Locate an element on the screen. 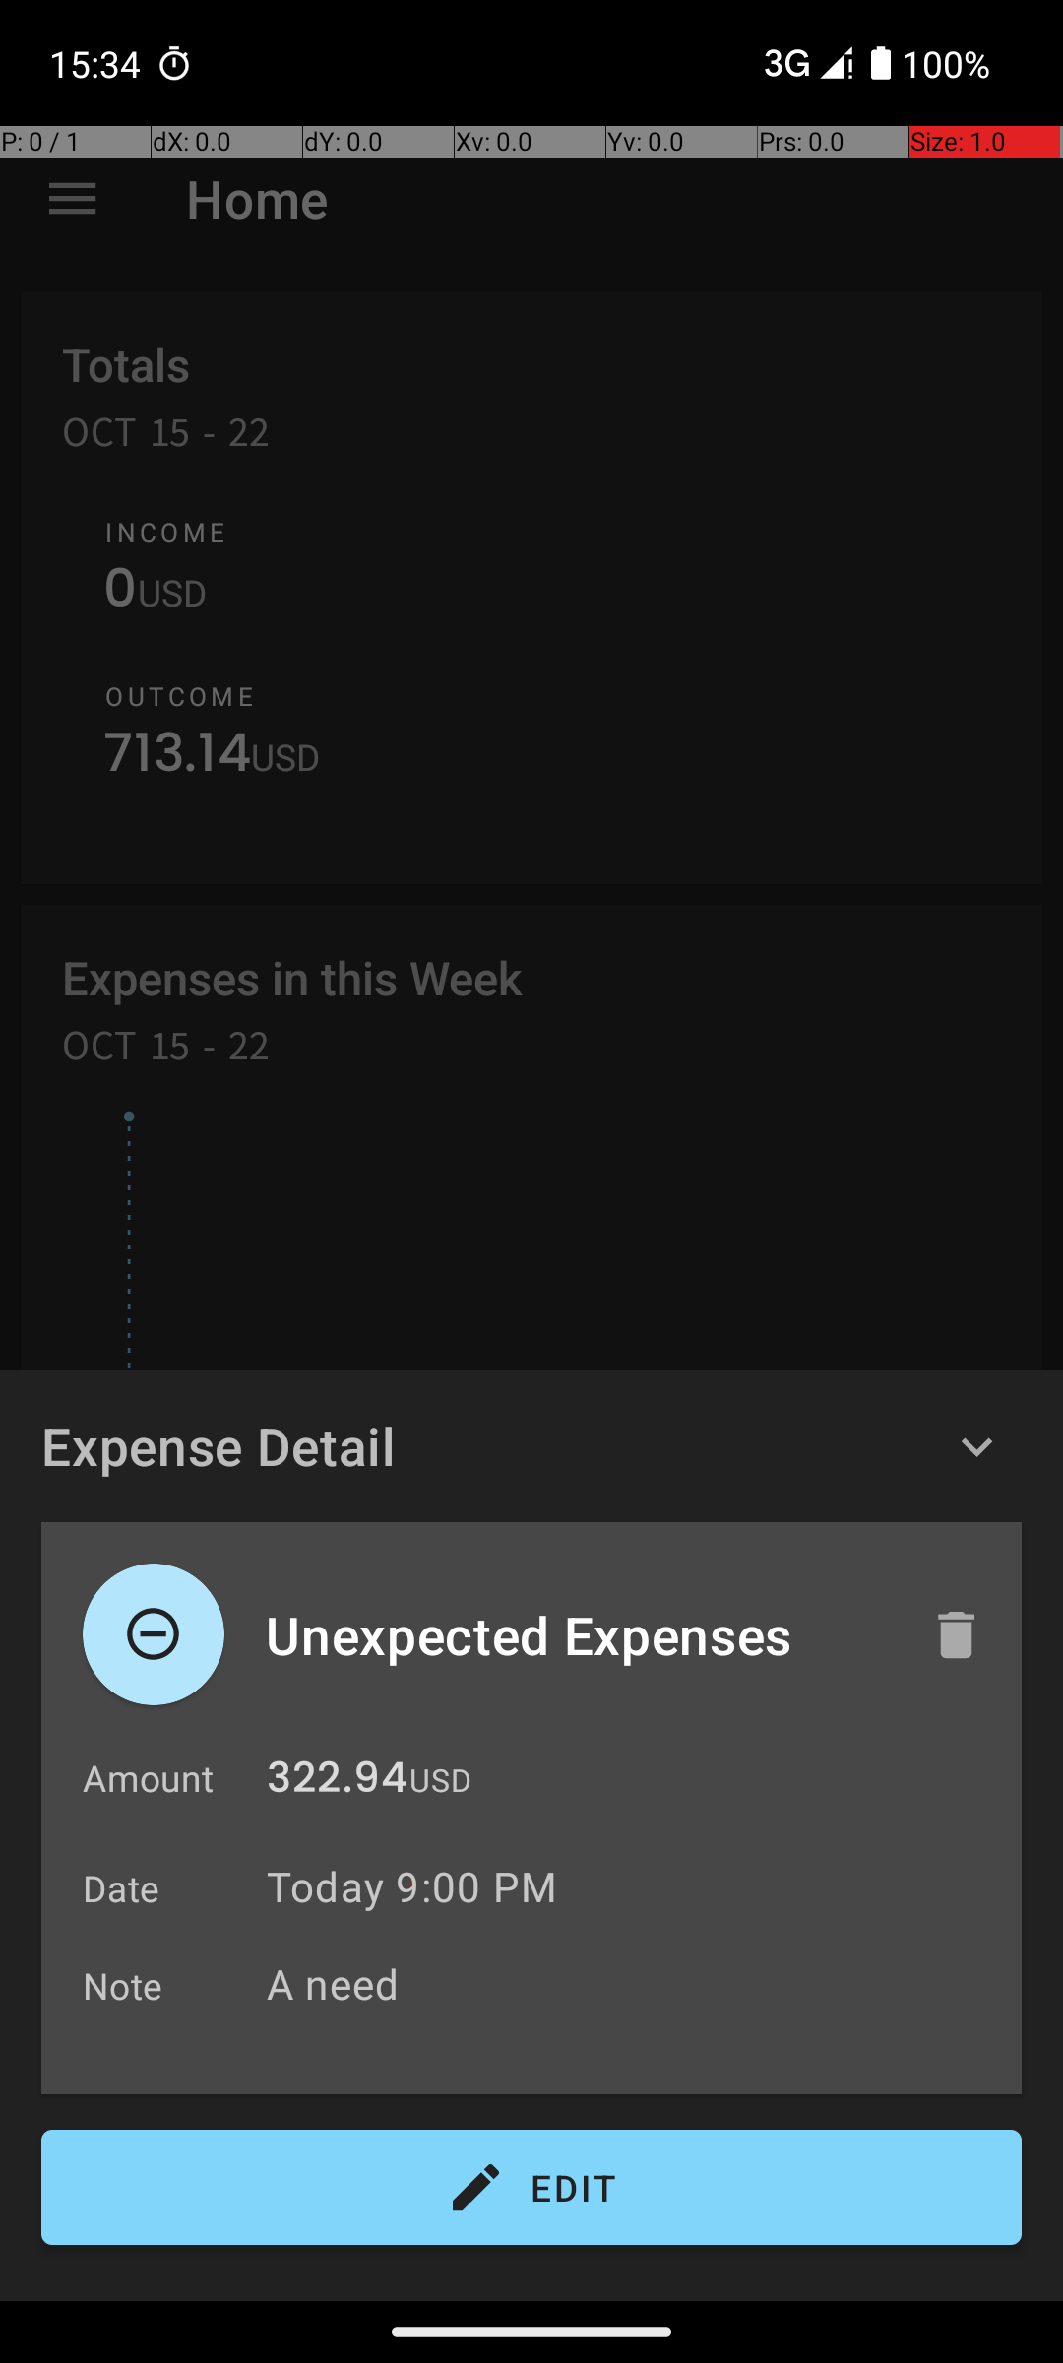 The image size is (1063, 2363). A need is located at coordinates (634, 1983).